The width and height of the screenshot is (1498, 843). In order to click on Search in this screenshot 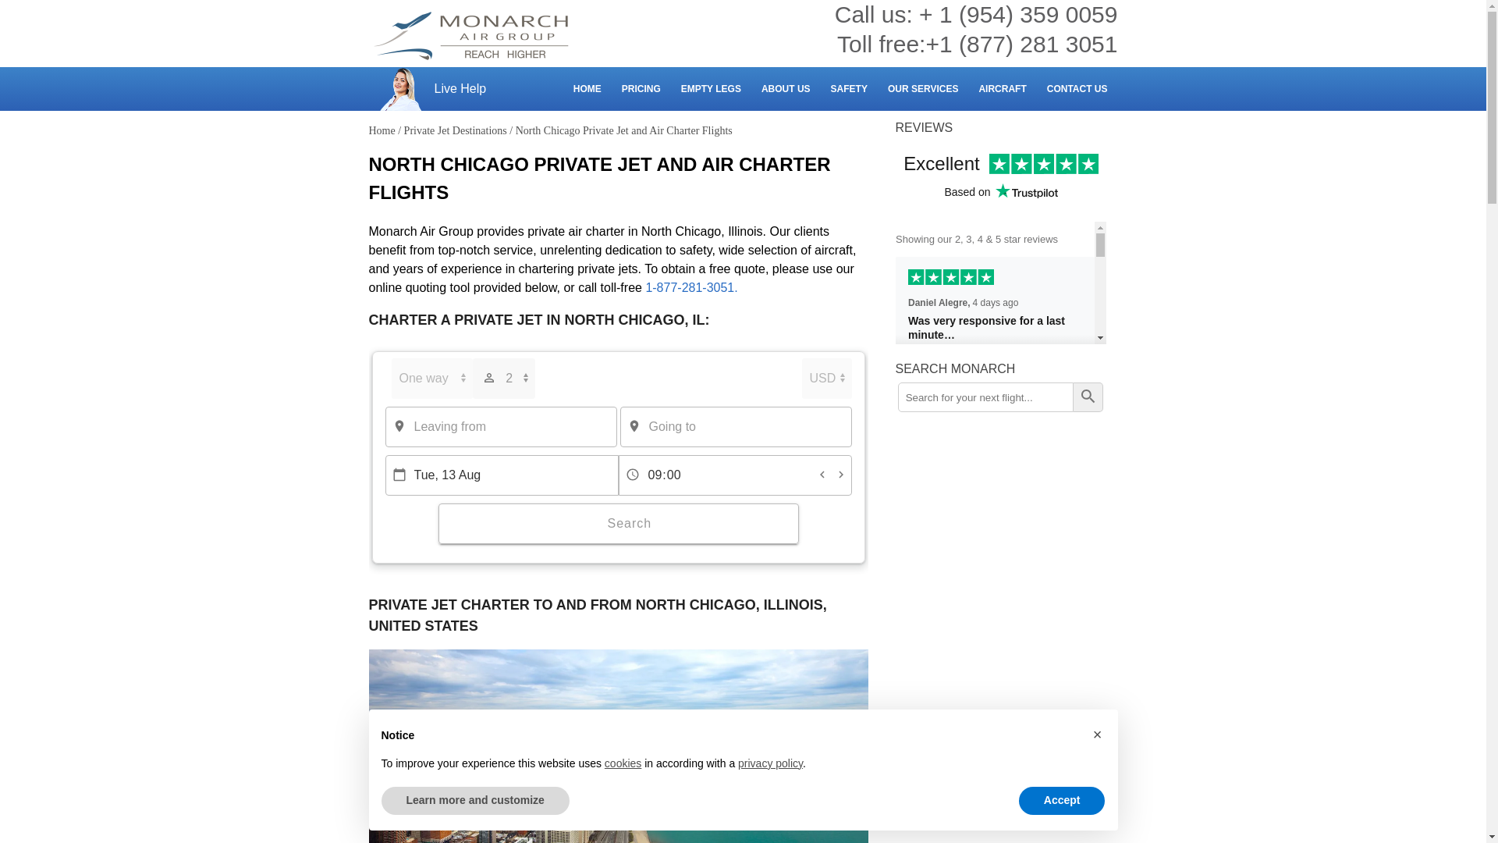, I will do `click(1089, 397)`.